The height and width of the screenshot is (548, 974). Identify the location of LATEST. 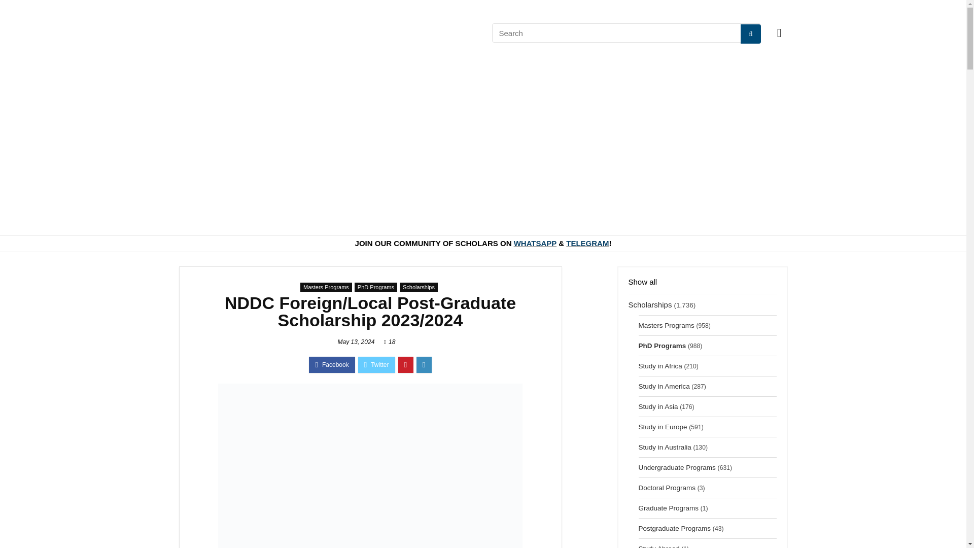
(263, 33).